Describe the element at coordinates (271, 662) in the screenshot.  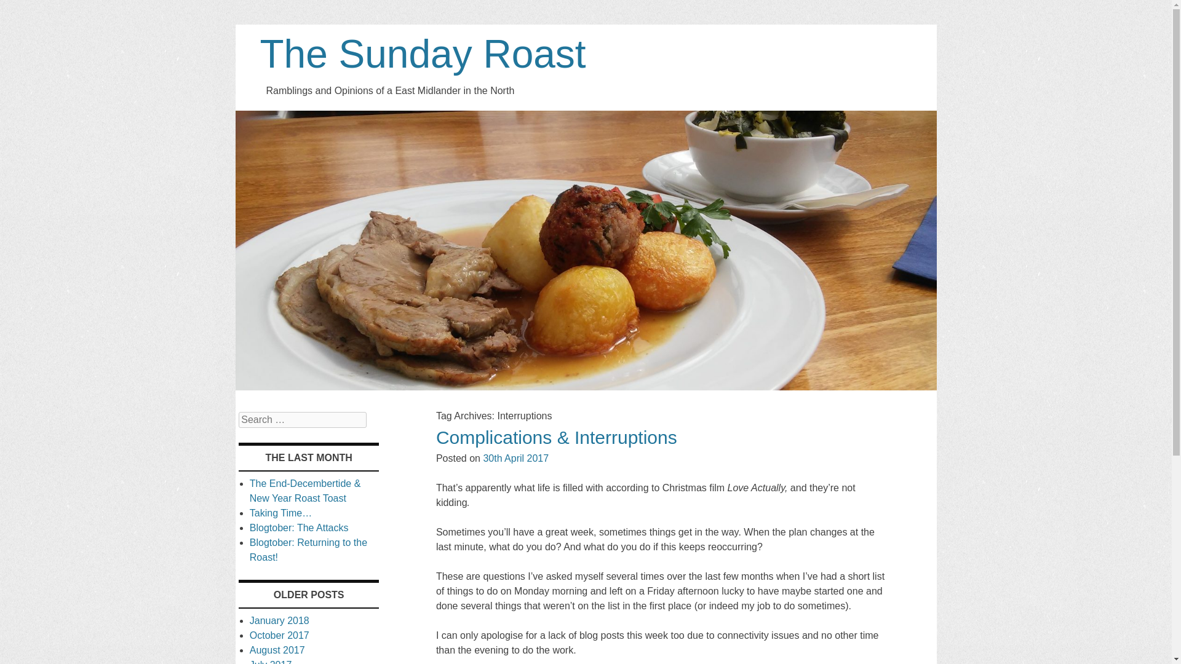
I see `July 2017` at that location.